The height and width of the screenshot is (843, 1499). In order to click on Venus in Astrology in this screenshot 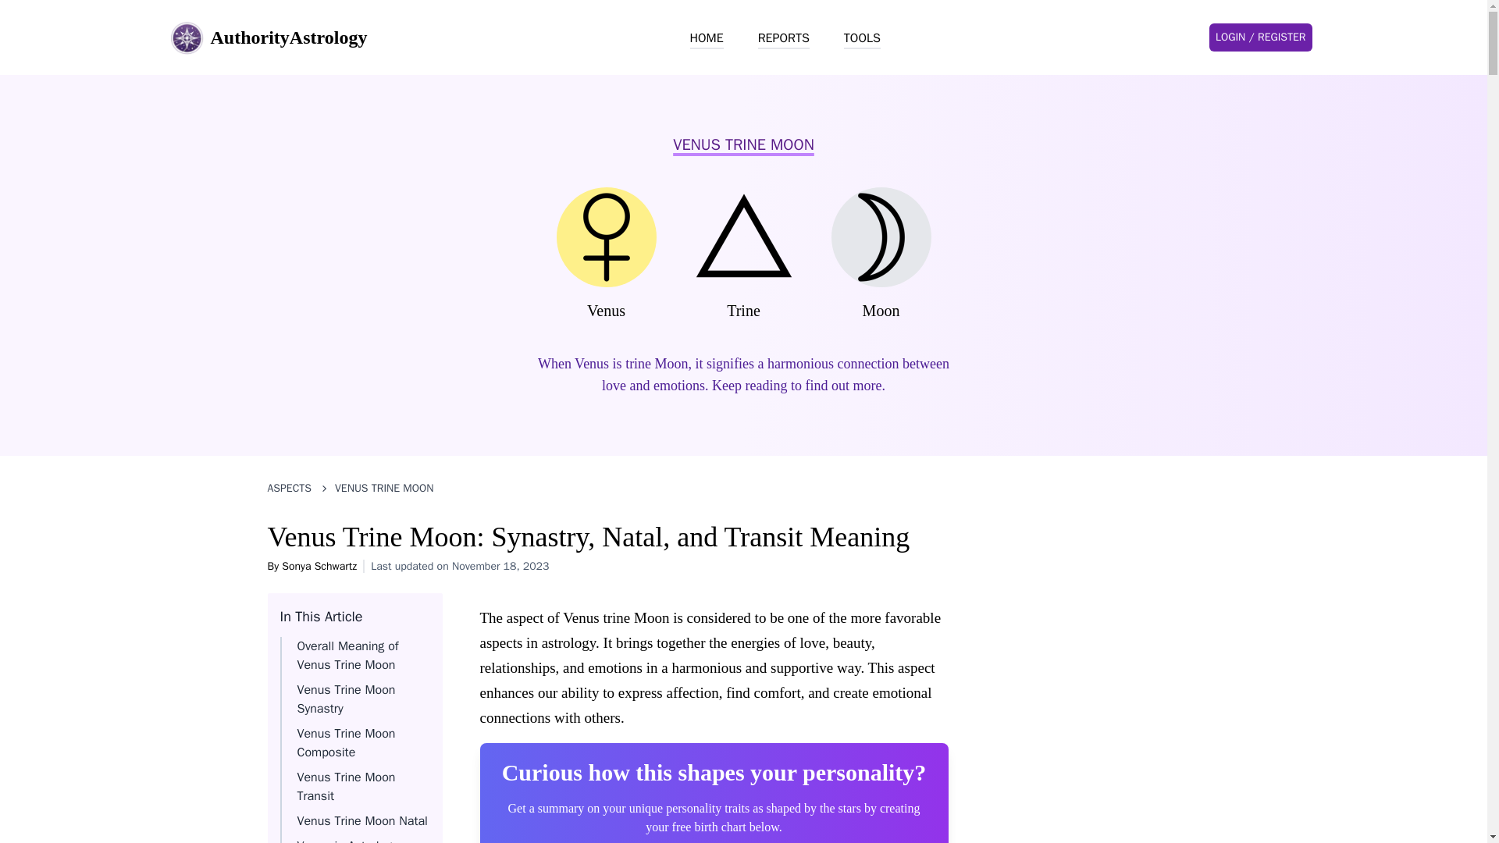, I will do `click(347, 840)`.